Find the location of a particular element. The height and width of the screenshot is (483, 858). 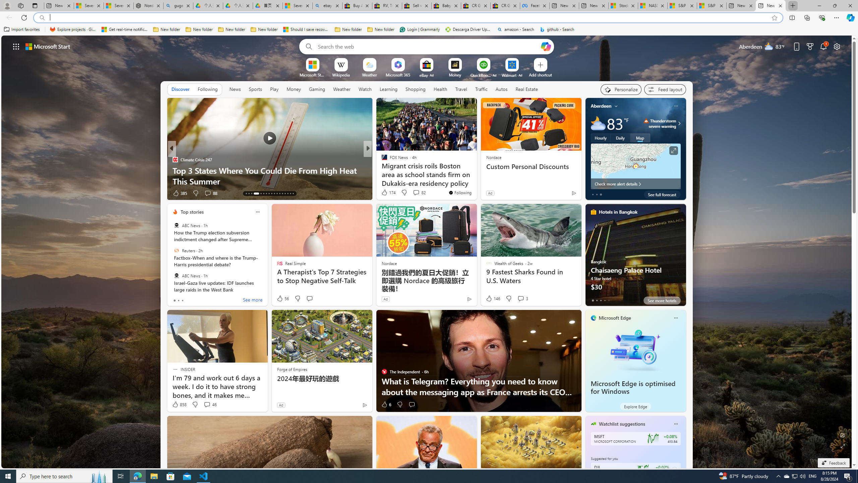

Play is located at coordinates (274, 89).